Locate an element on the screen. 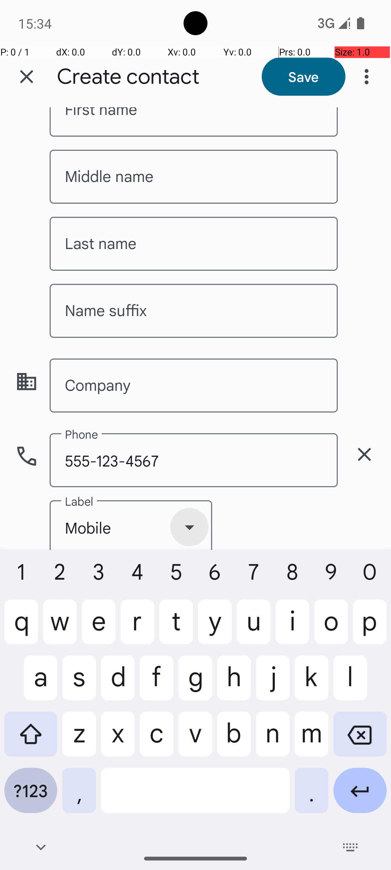 The width and height of the screenshot is (391, 870). e is located at coordinates (98, 627).